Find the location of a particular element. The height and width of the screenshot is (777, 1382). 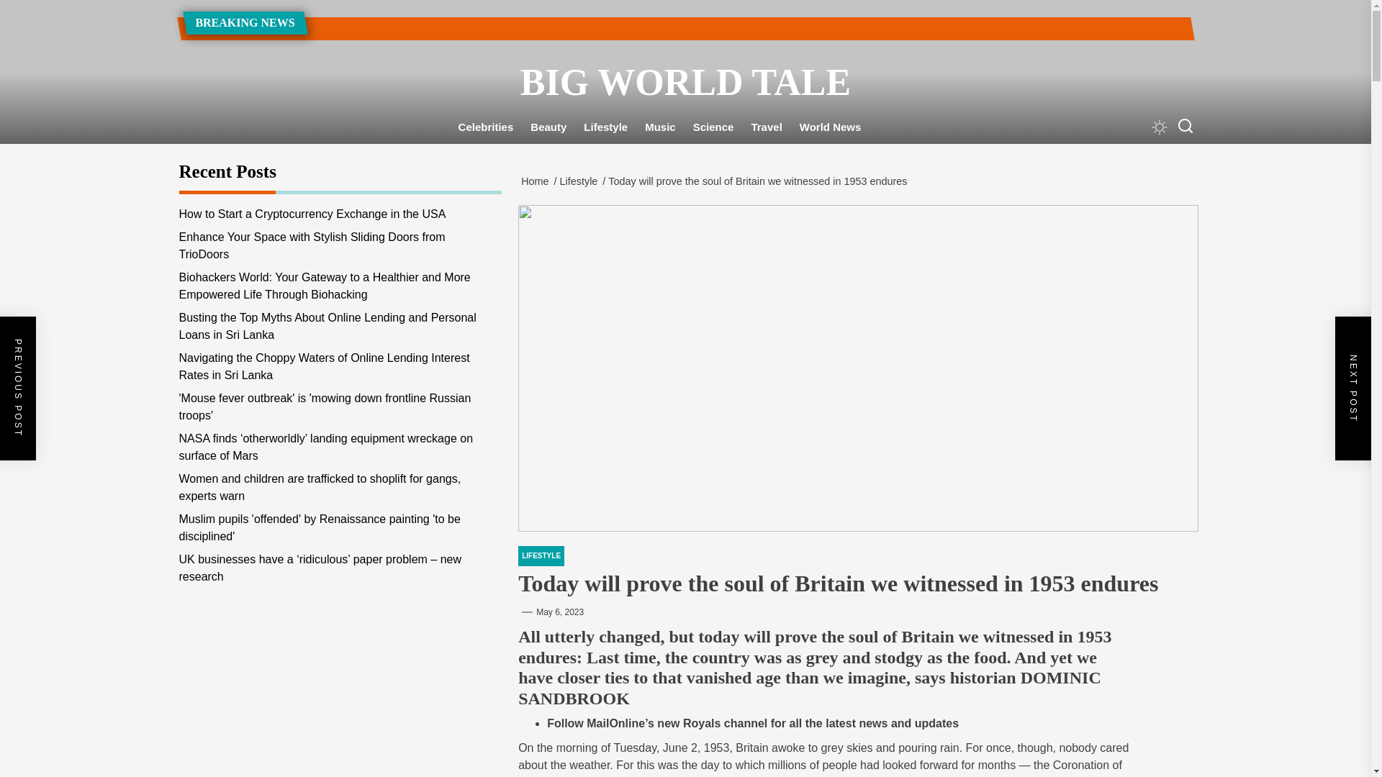

Lifestyle is located at coordinates (582, 181).